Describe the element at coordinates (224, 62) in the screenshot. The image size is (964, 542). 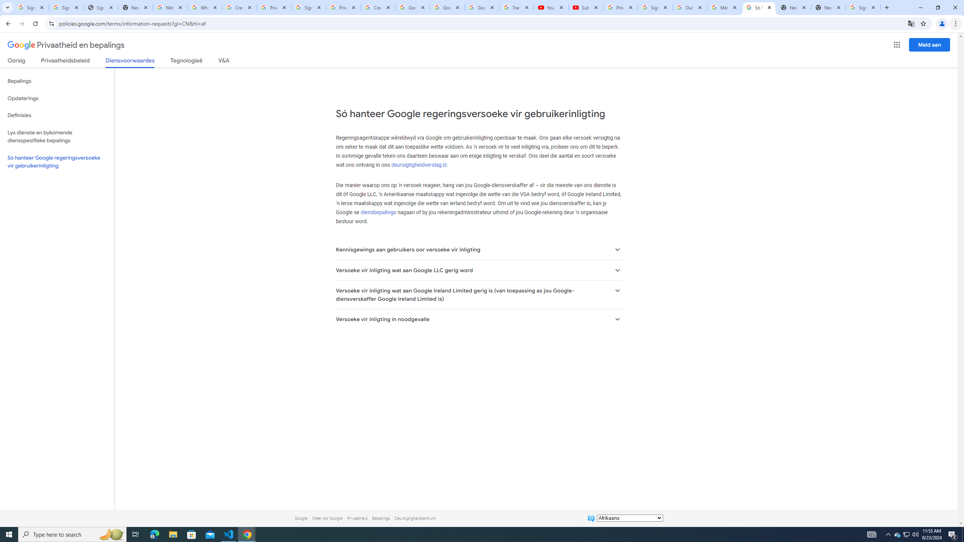
I see `V&A` at that location.